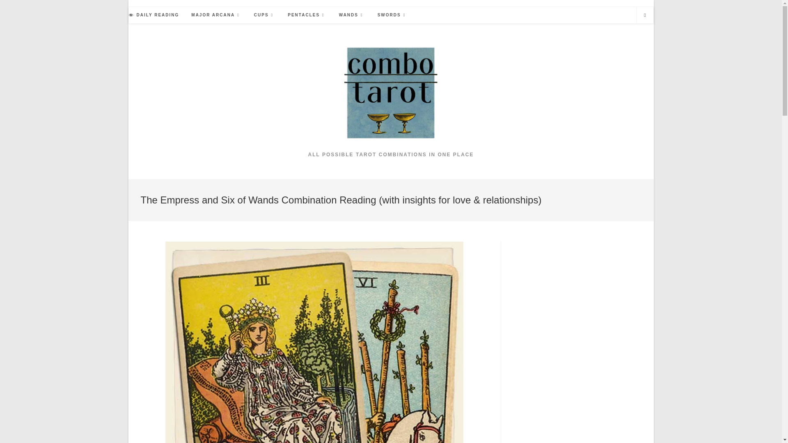 Image resolution: width=788 pixels, height=443 pixels. What do you see at coordinates (264, 15) in the screenshot?
I see `CUPS` at bounding box center [264, 15].